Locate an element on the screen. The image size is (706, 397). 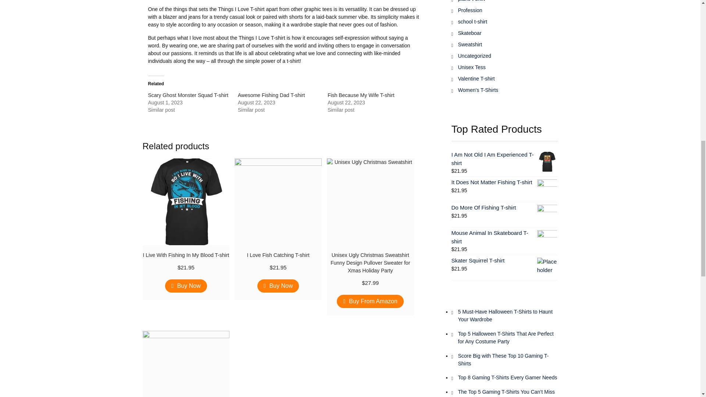
Awesome Fishing Dad T-shirt is located at coordinates (271, 95).